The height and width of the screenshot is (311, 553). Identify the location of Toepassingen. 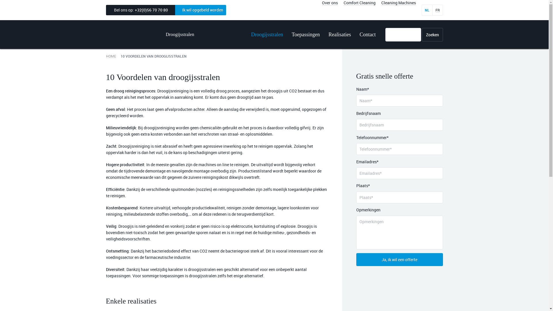
(306, 35).